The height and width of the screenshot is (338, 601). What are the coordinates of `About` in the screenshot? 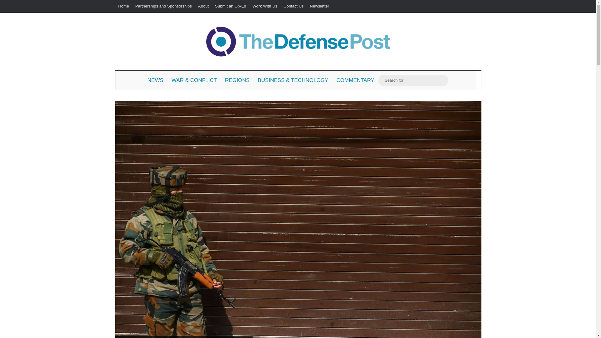 It's located at (203, 6).